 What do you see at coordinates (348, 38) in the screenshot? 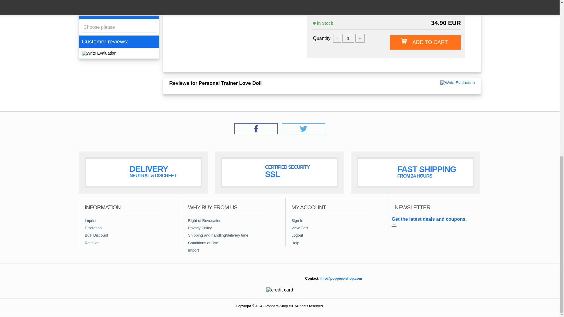
I see `1` at bounding box center [348, 38].